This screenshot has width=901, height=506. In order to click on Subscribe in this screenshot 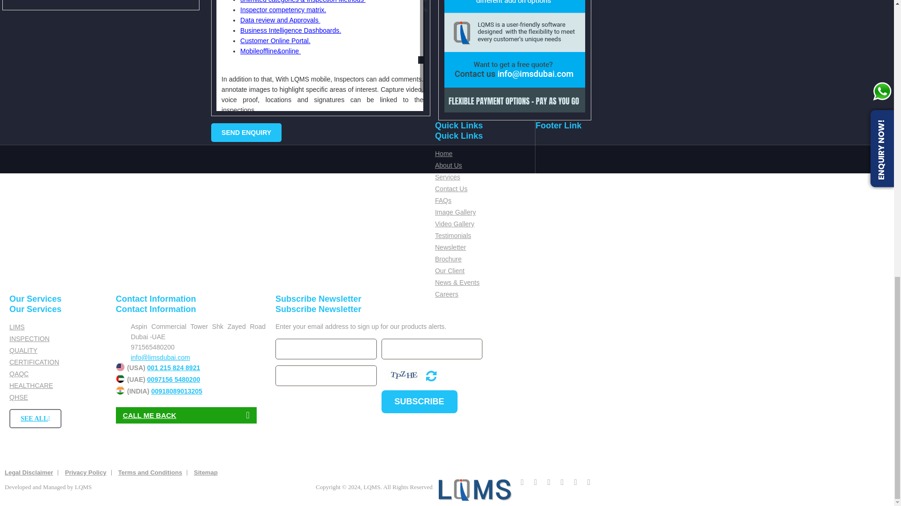, I will do `click(420, 402)`.